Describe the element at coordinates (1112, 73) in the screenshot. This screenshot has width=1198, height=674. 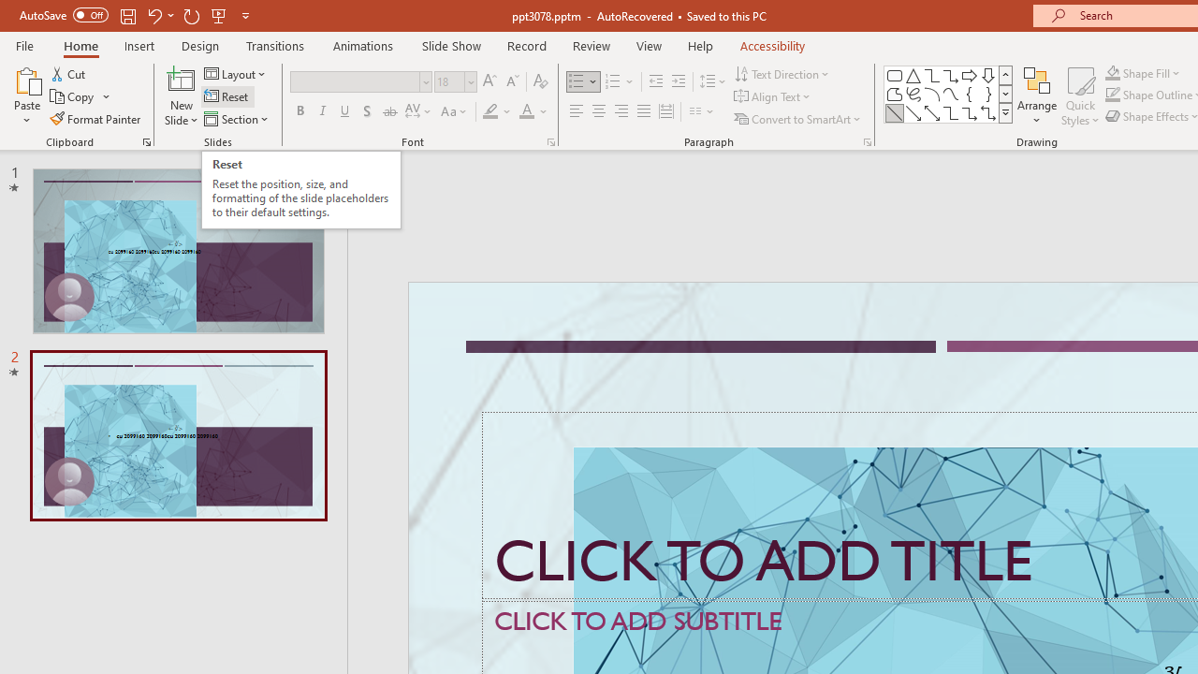
I see `Shape Fill Dark Green, Accent 2` at that location.